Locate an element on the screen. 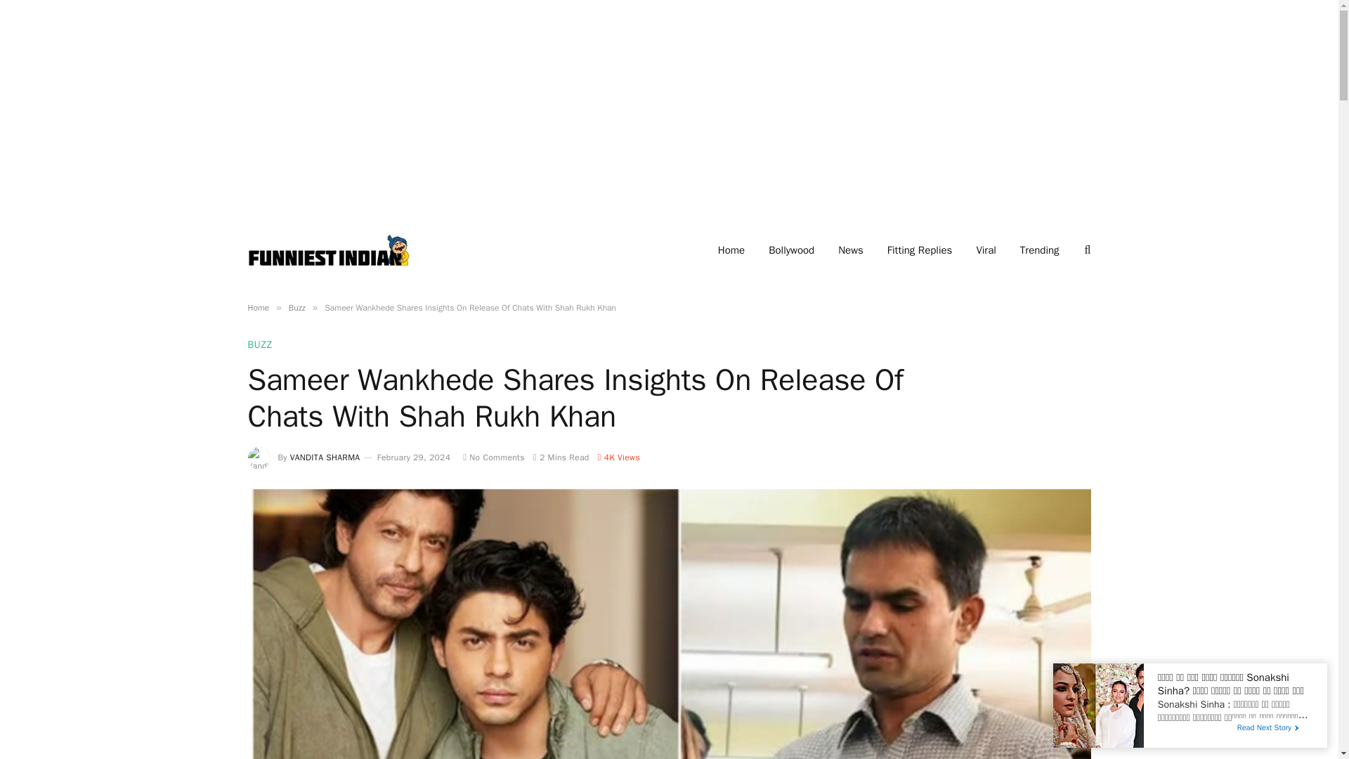  Trending is located at coordinates (1039, 250).